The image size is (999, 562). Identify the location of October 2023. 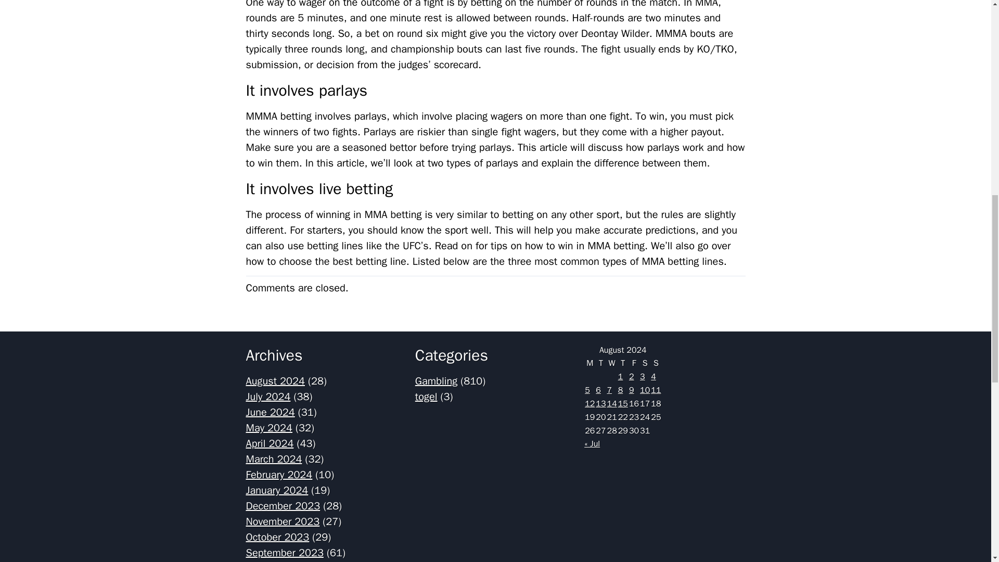
(277, 537).